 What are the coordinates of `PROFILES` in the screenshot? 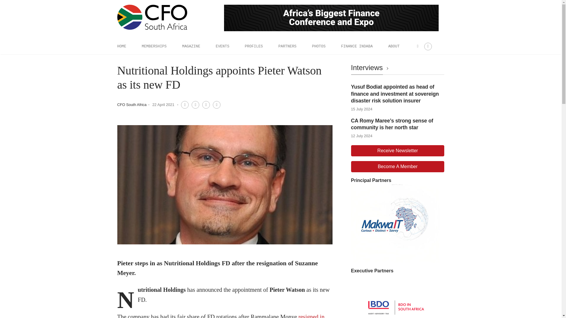 It's located at (254, 46).